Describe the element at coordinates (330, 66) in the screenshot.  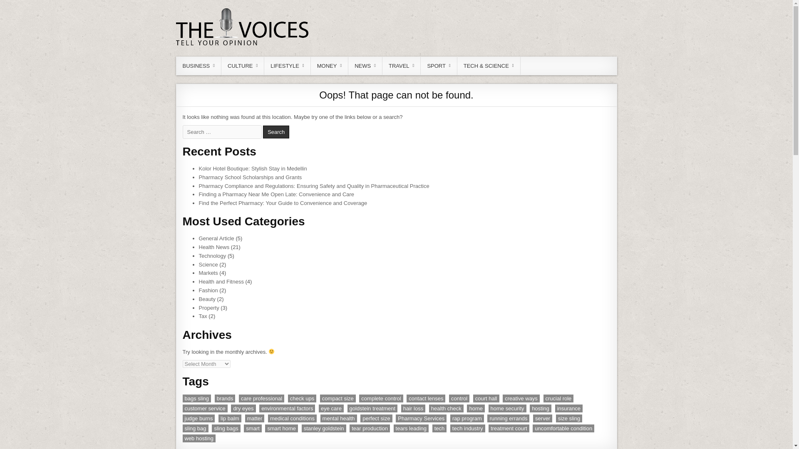
I see `MONEY` at that location.